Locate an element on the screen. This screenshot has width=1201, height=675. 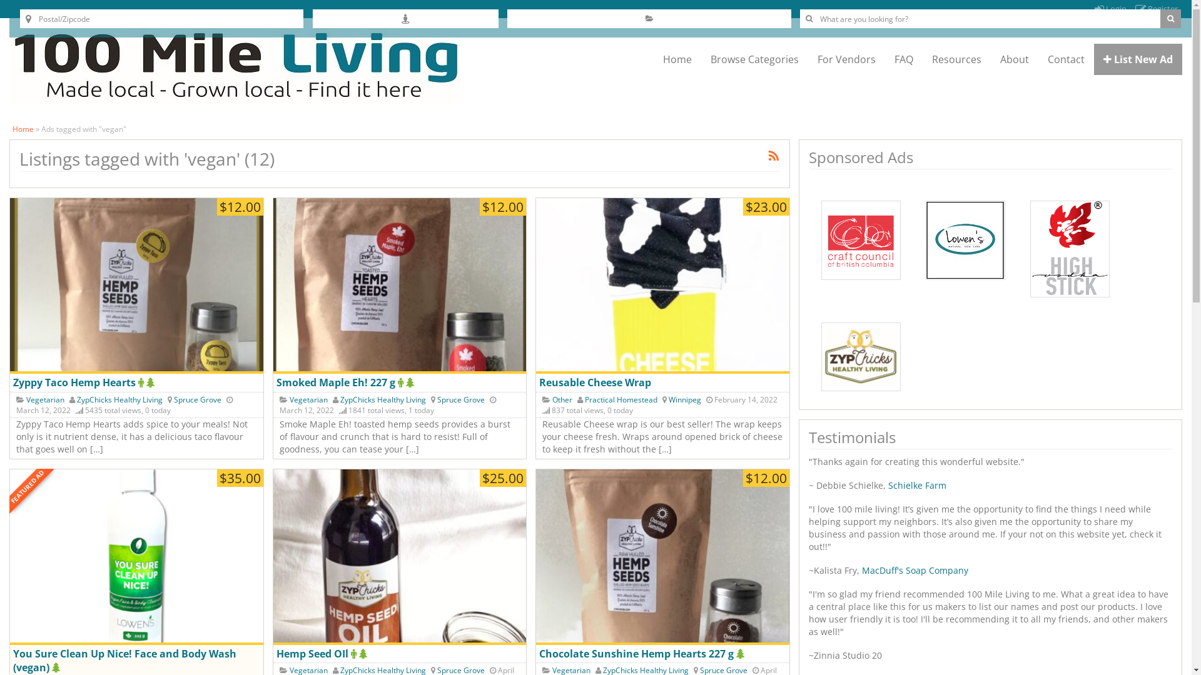
  is located at coordinates (412, 382).